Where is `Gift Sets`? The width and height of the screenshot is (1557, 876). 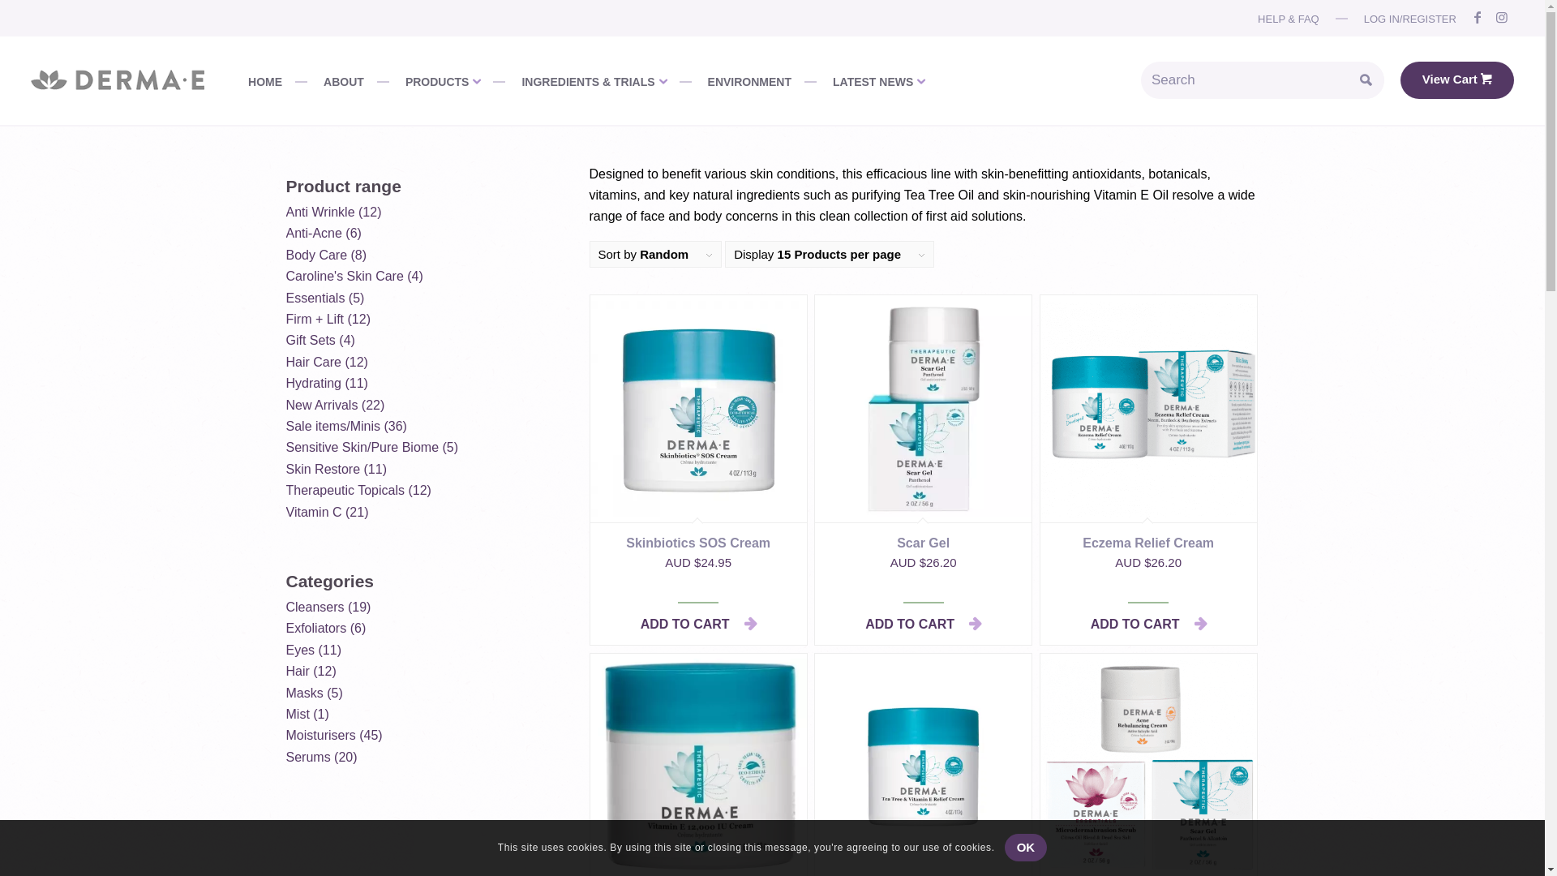
Gift Sets is located at coordinates (310, 341).